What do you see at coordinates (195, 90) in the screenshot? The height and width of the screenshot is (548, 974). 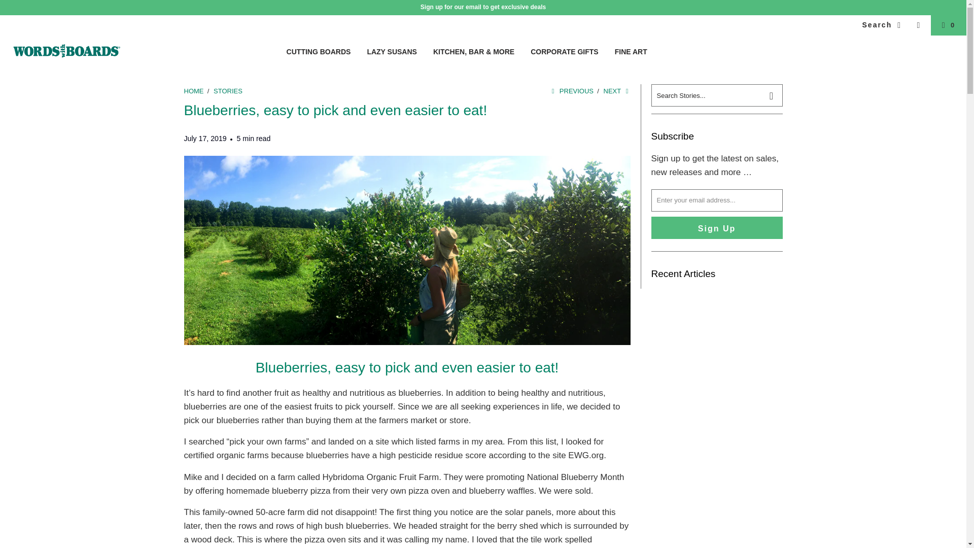 I see `Words with Boards, LLC` at bounding box center [195, 90].